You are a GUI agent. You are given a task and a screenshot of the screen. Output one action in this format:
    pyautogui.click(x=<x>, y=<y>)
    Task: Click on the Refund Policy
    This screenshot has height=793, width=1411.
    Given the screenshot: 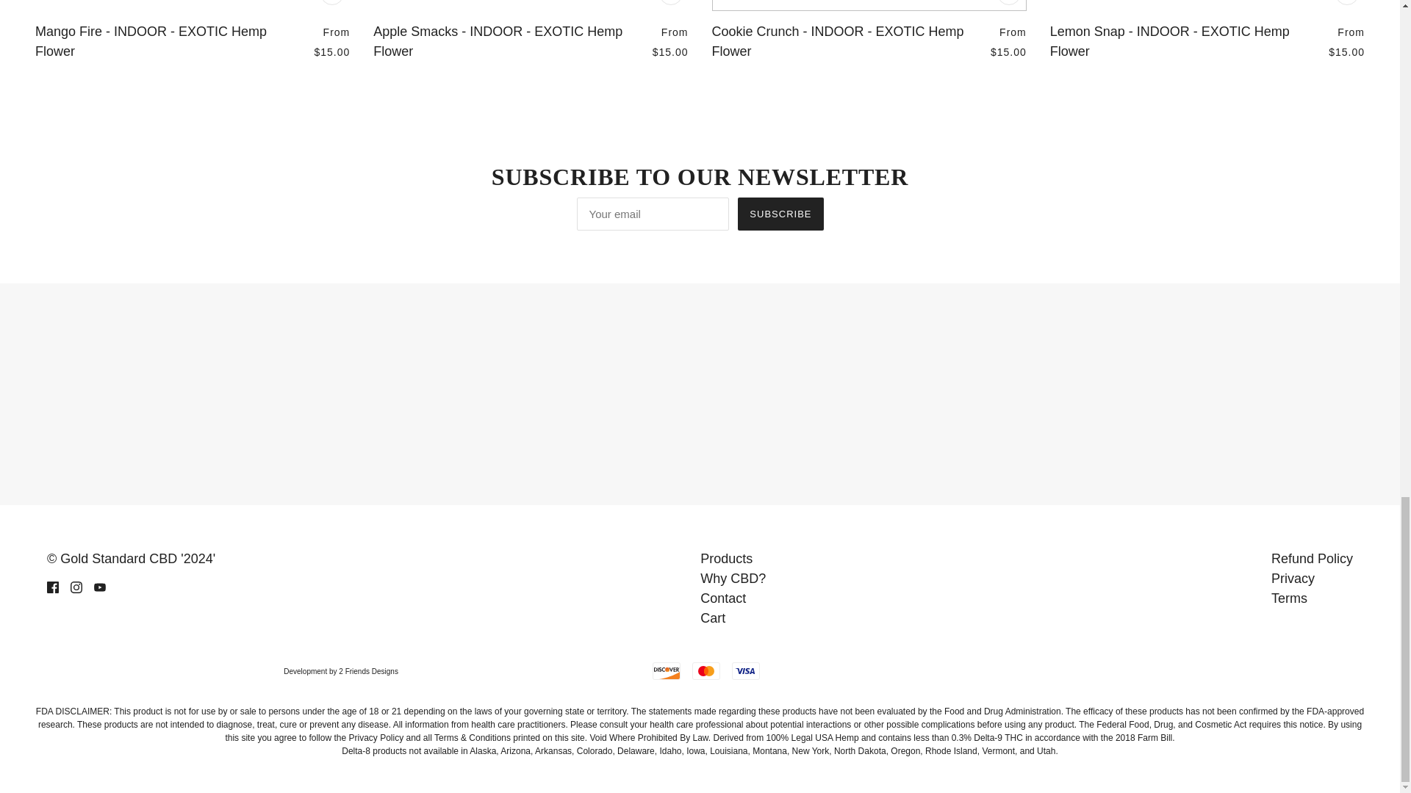 What is the action you would take?
    pyautogui.click(x=1312, y=558)
    